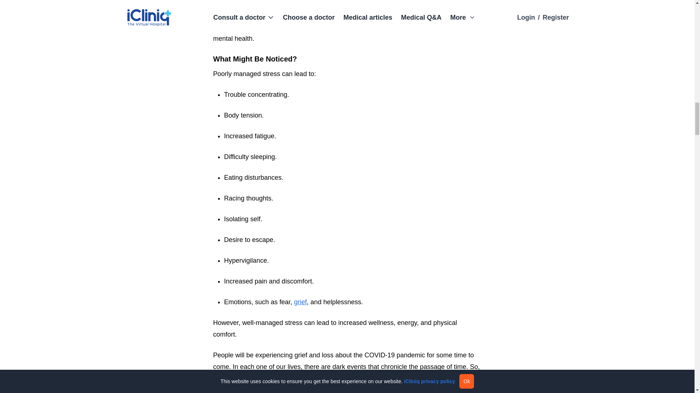 The width and height of the screenshot is (700, 393). Describe the element at coordinates (347, 59) in the screenshot. I see `What Might Be Noticed?` at that location.